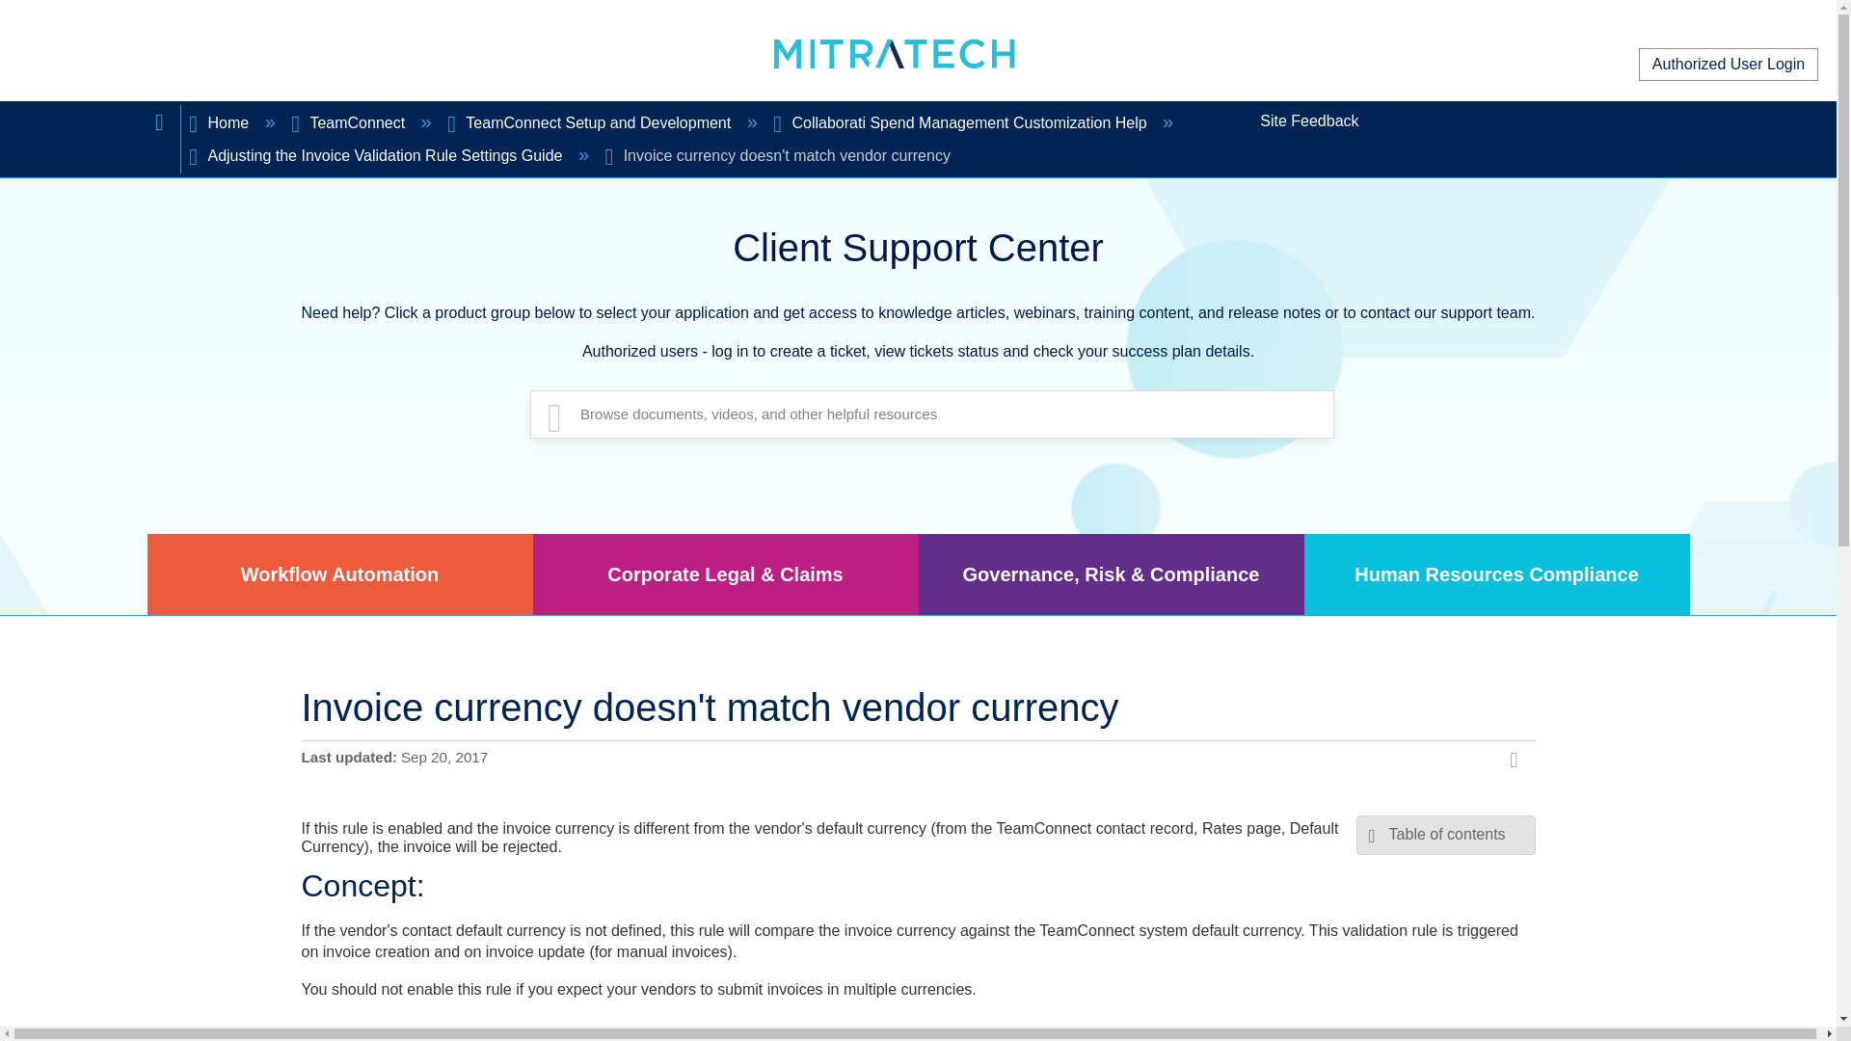  Describe the element at coordinates (349, 122) in the screenshot. I see `TeamConnect` at that location.